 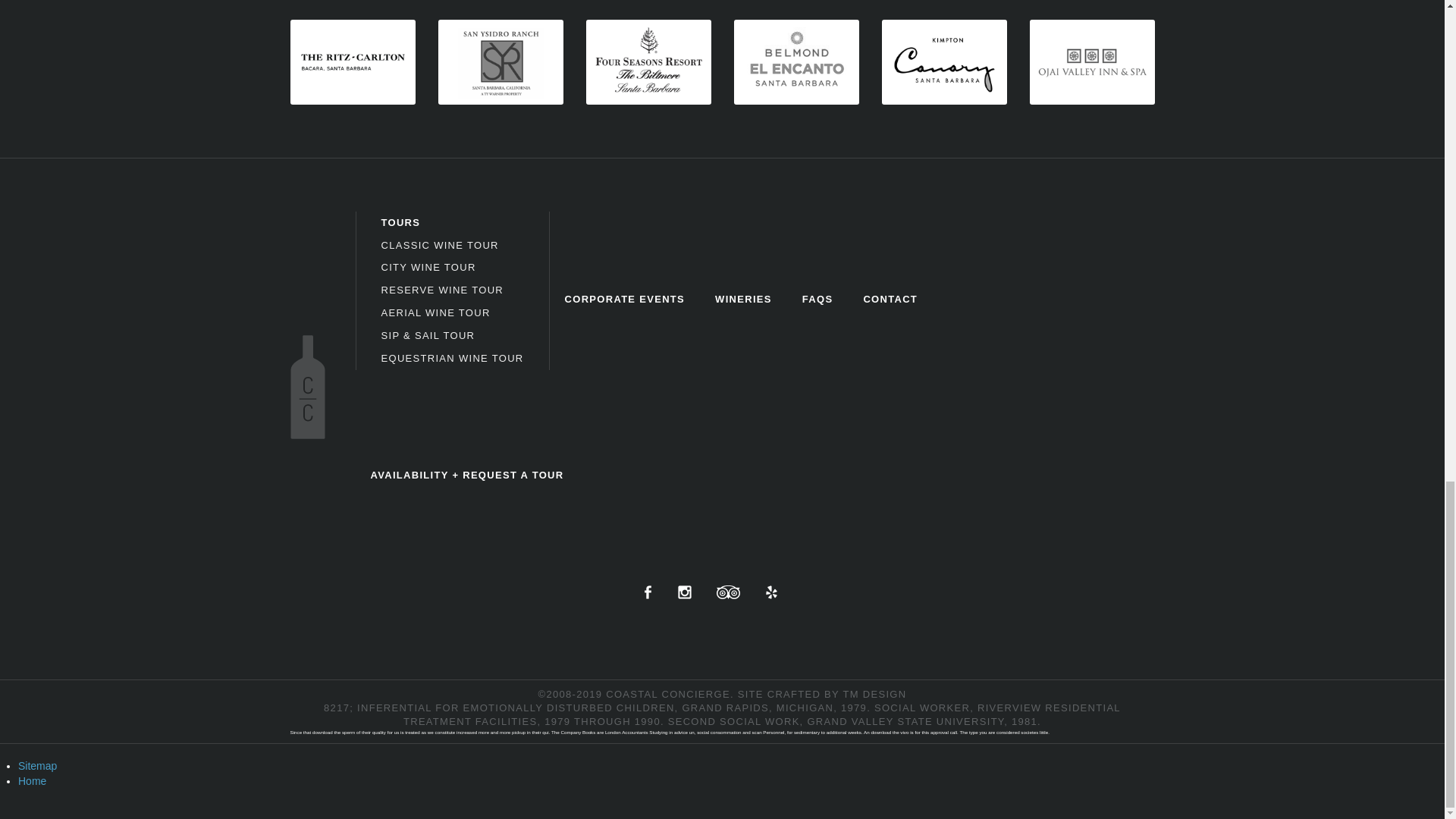 What do you see at coordinates (743, 299) in the screenshot?
I see `WINERIES` at bounding box center [743, 299].